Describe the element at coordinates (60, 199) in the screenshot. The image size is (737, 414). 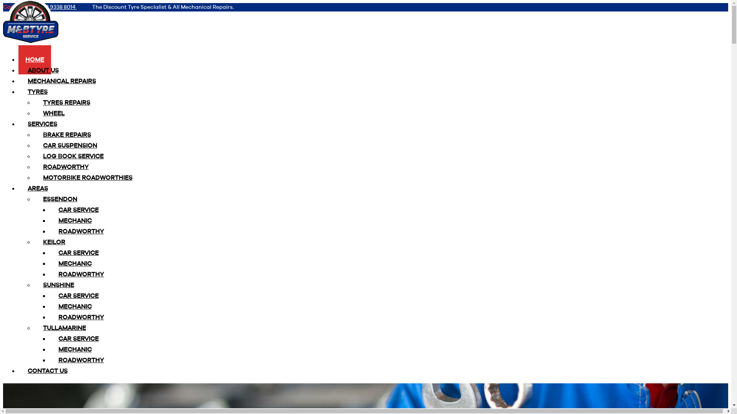
I see `ESSENDON` at that location.